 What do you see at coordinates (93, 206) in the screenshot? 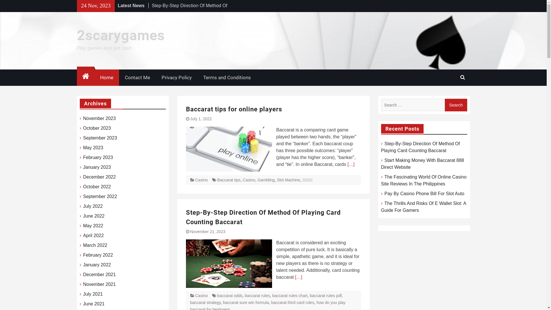
I see `July 2022` at bounding box center [93, 206].